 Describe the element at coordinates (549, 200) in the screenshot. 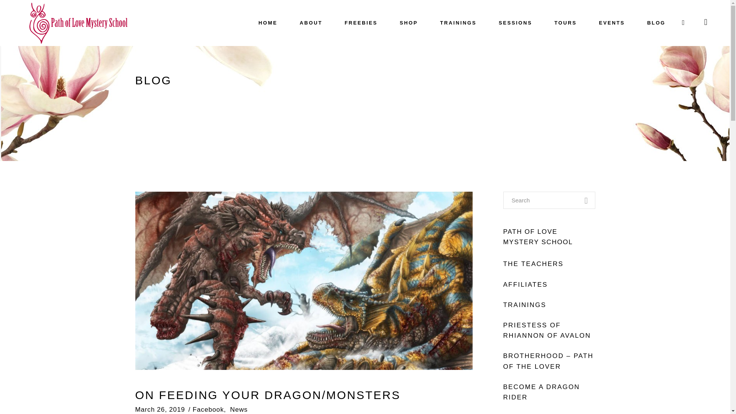

I see `Search for:` at that location.